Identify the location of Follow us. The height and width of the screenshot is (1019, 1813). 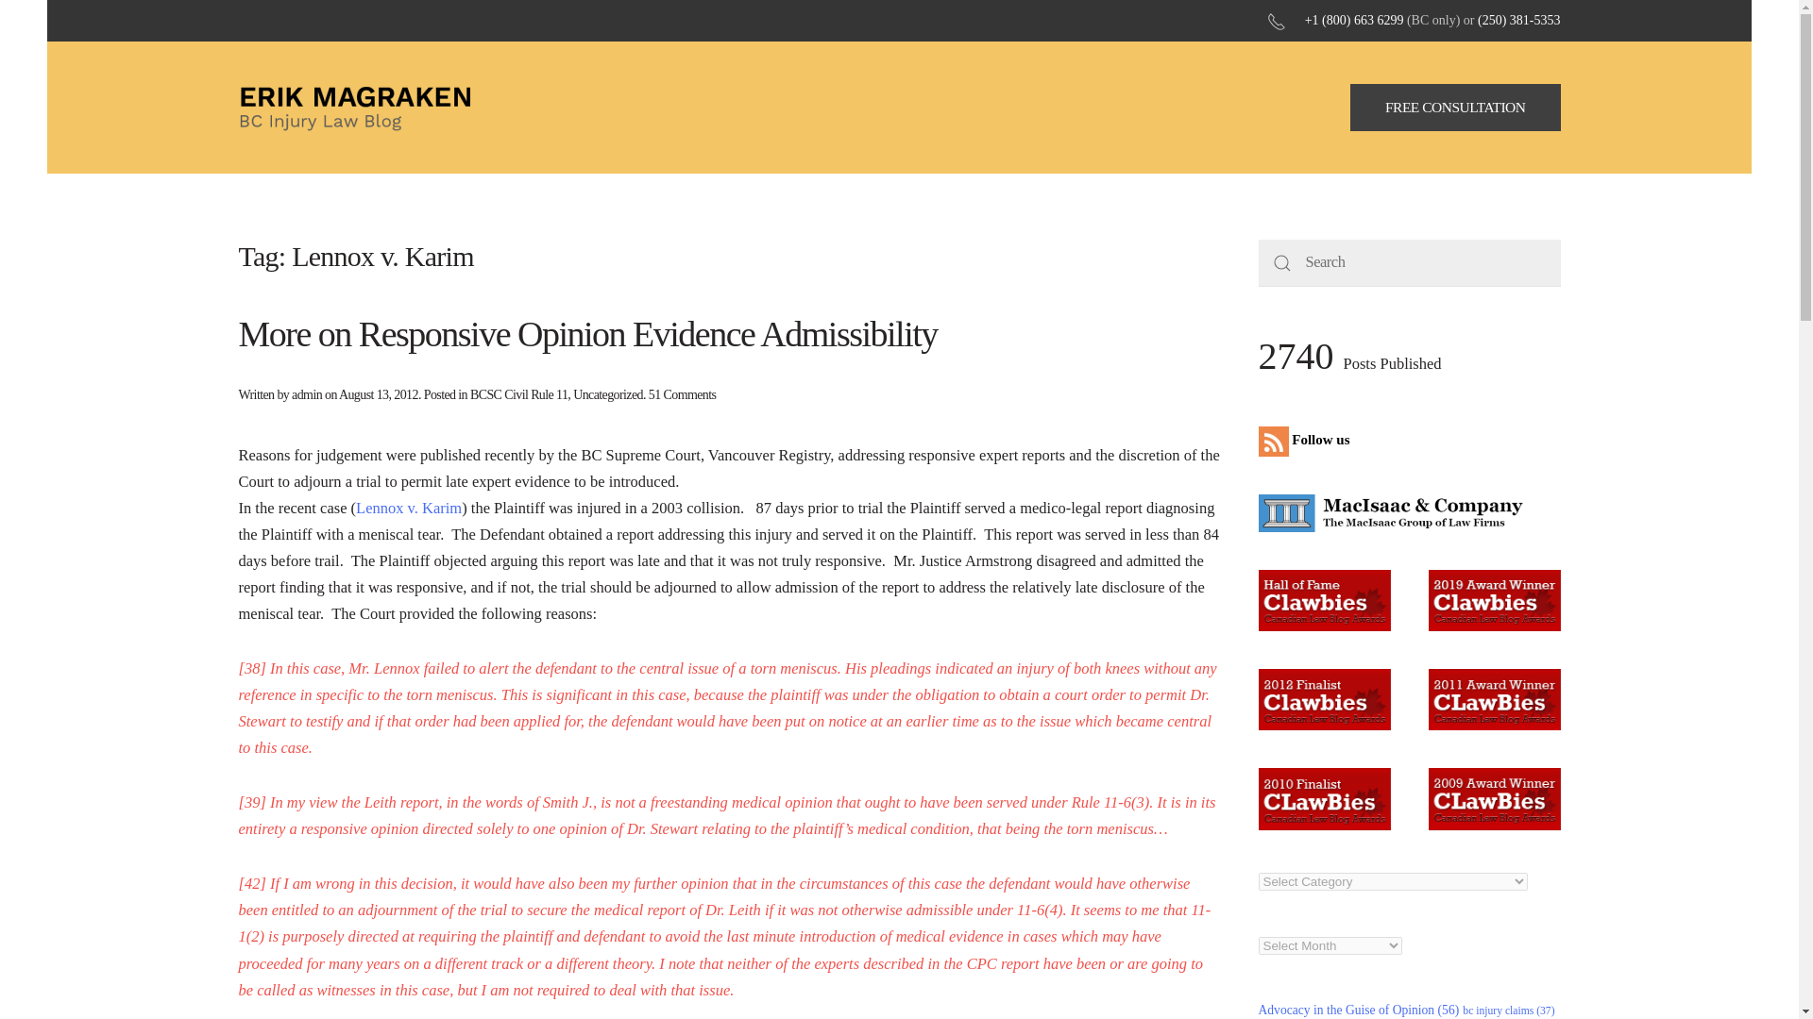
(1308, 440).